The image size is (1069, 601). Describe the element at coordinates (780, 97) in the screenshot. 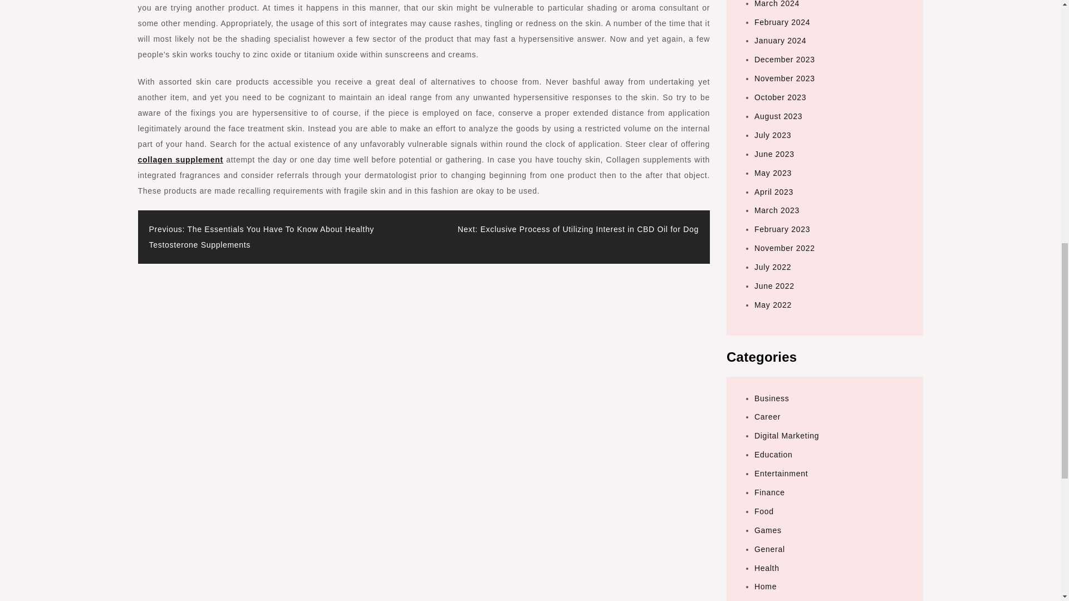

I see `October 2023` at that location.